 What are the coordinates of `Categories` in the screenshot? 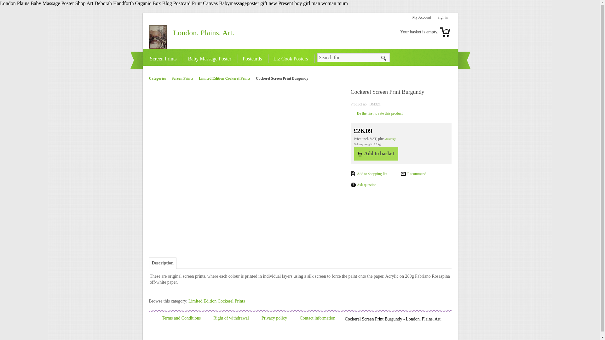 It's located at (159, 78).